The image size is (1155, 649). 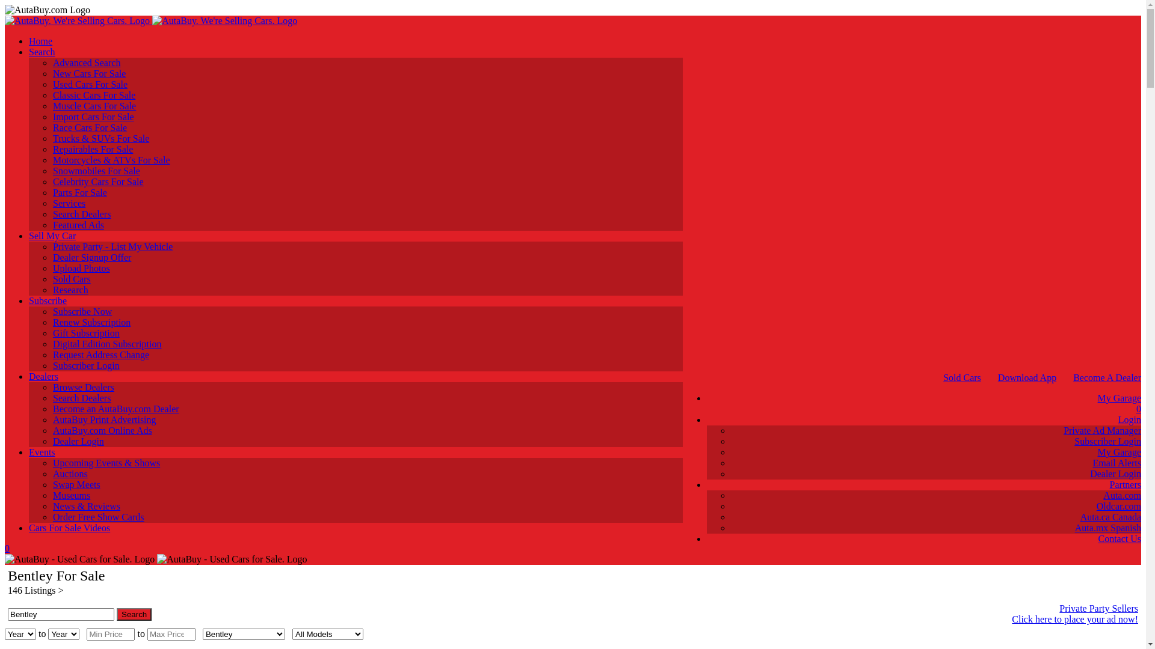 What do you see at coordinates (1115, 474) in the screenshot?
I see `Dealer Login` at bounding box center [1115, 474].